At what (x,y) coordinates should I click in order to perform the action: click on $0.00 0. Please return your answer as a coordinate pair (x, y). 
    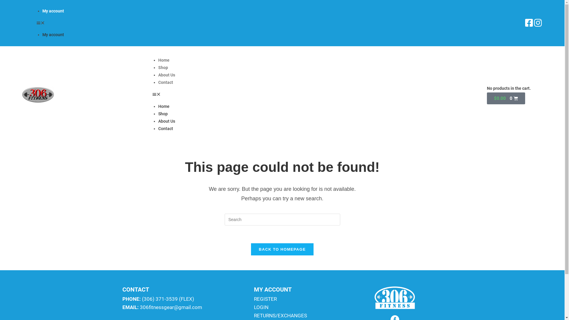
    Looking at the image, I should click on (506, 98).